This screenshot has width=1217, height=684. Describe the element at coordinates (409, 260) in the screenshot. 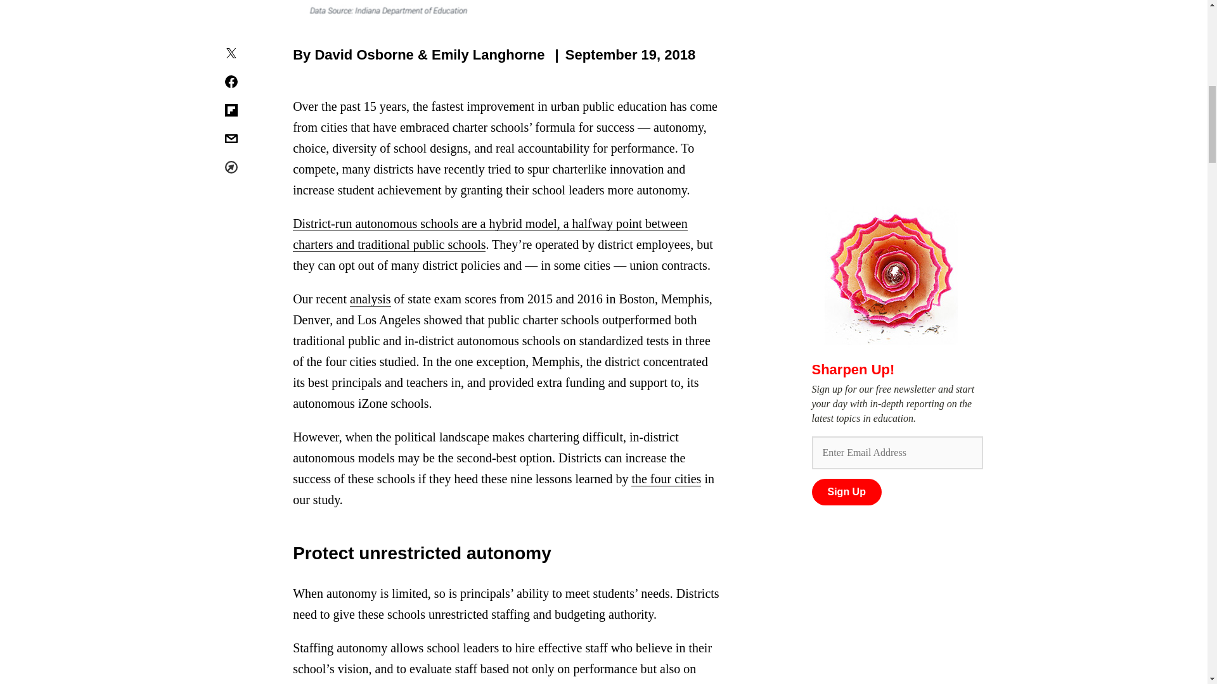

I see `Pandemic` at that location.